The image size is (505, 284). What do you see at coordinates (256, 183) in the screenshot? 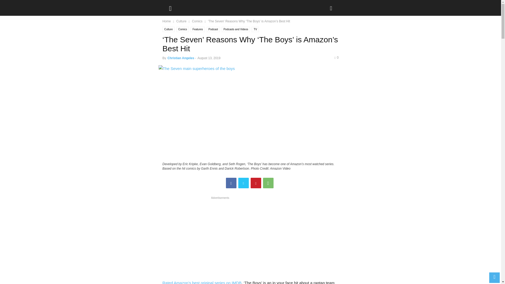
I see `Pinterest` at bounding box center [256, 183].